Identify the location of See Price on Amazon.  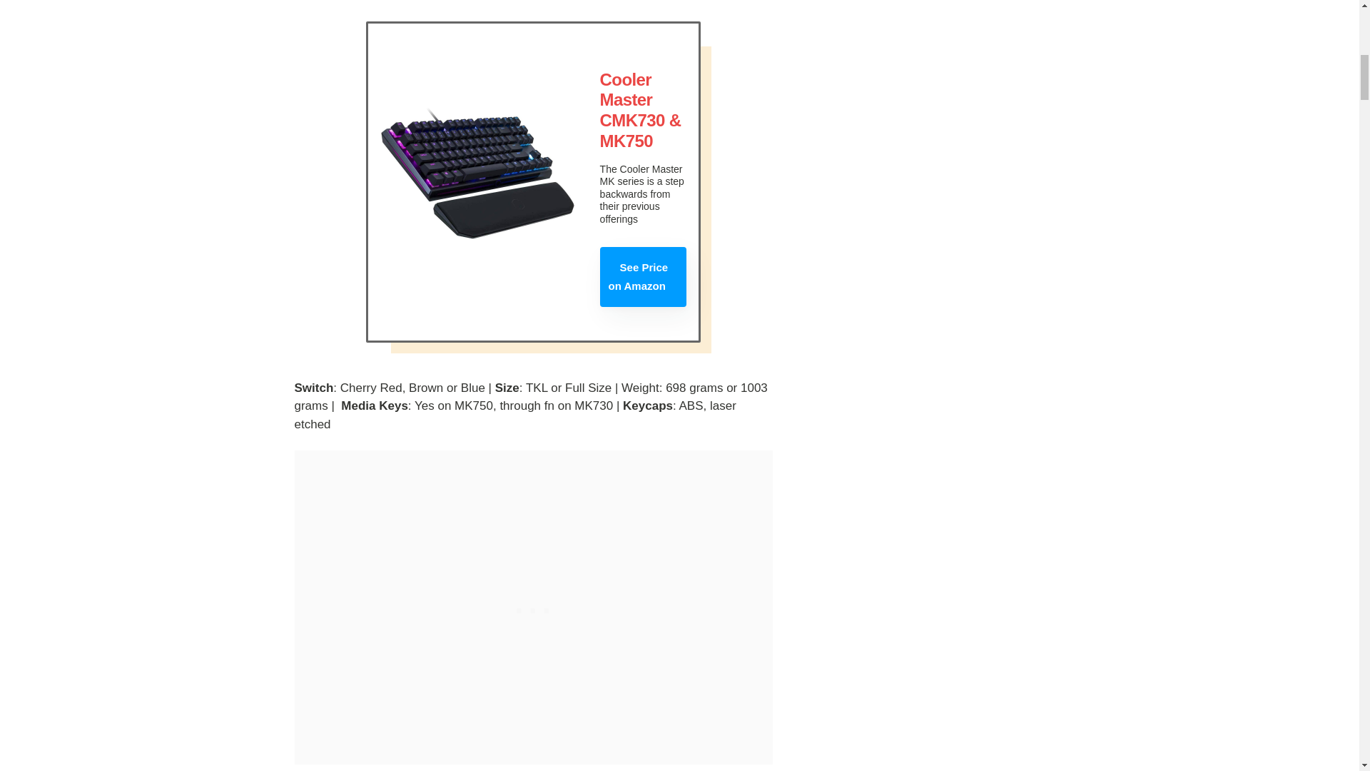
(642, 276).